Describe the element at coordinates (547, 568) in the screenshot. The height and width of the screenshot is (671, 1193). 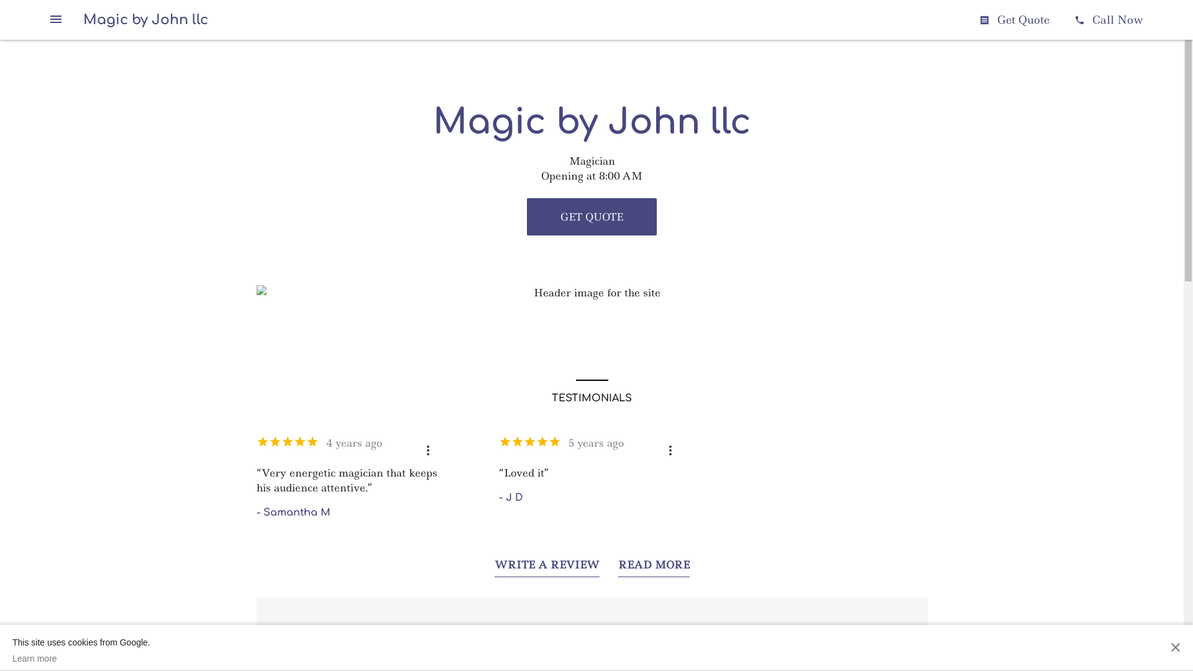
I see `WRITE A REVIEW` at that location.